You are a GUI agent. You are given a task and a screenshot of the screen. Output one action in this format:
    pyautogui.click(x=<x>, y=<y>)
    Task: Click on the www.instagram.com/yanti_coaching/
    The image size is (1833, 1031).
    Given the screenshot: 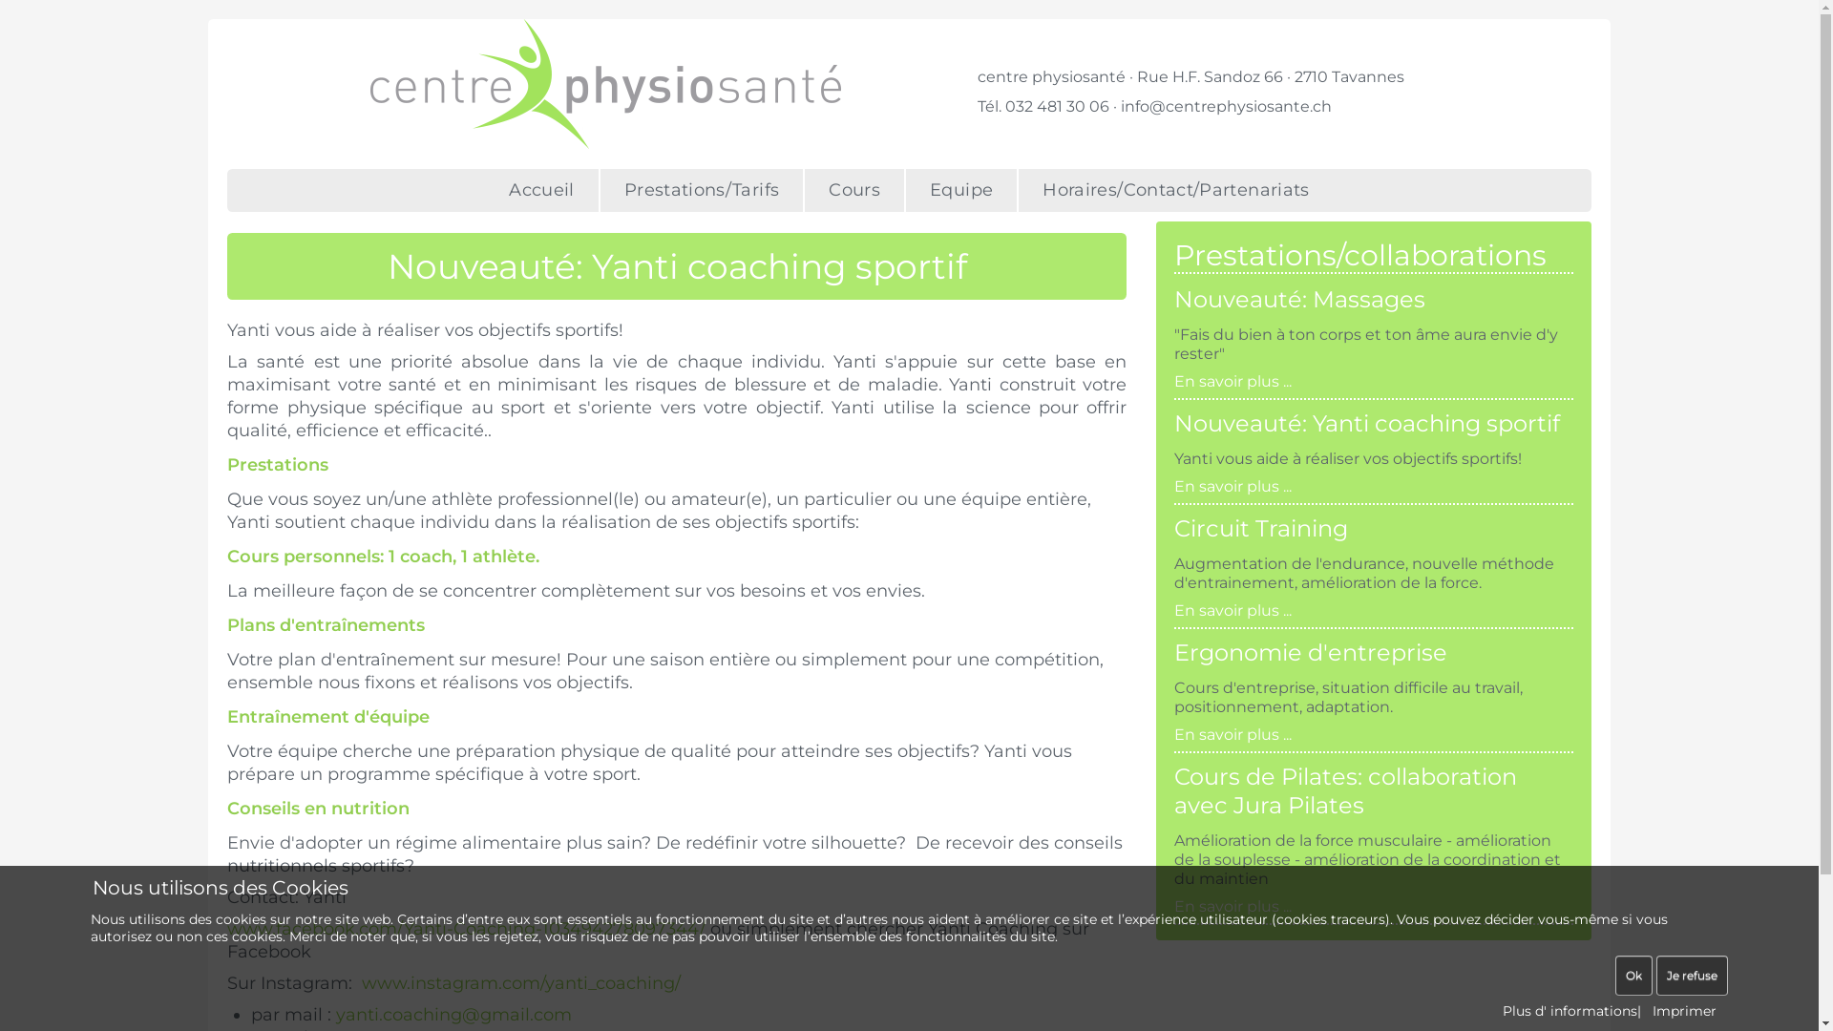 What is the action you would take?
    pyautogui.click(x=521, y=983)
    